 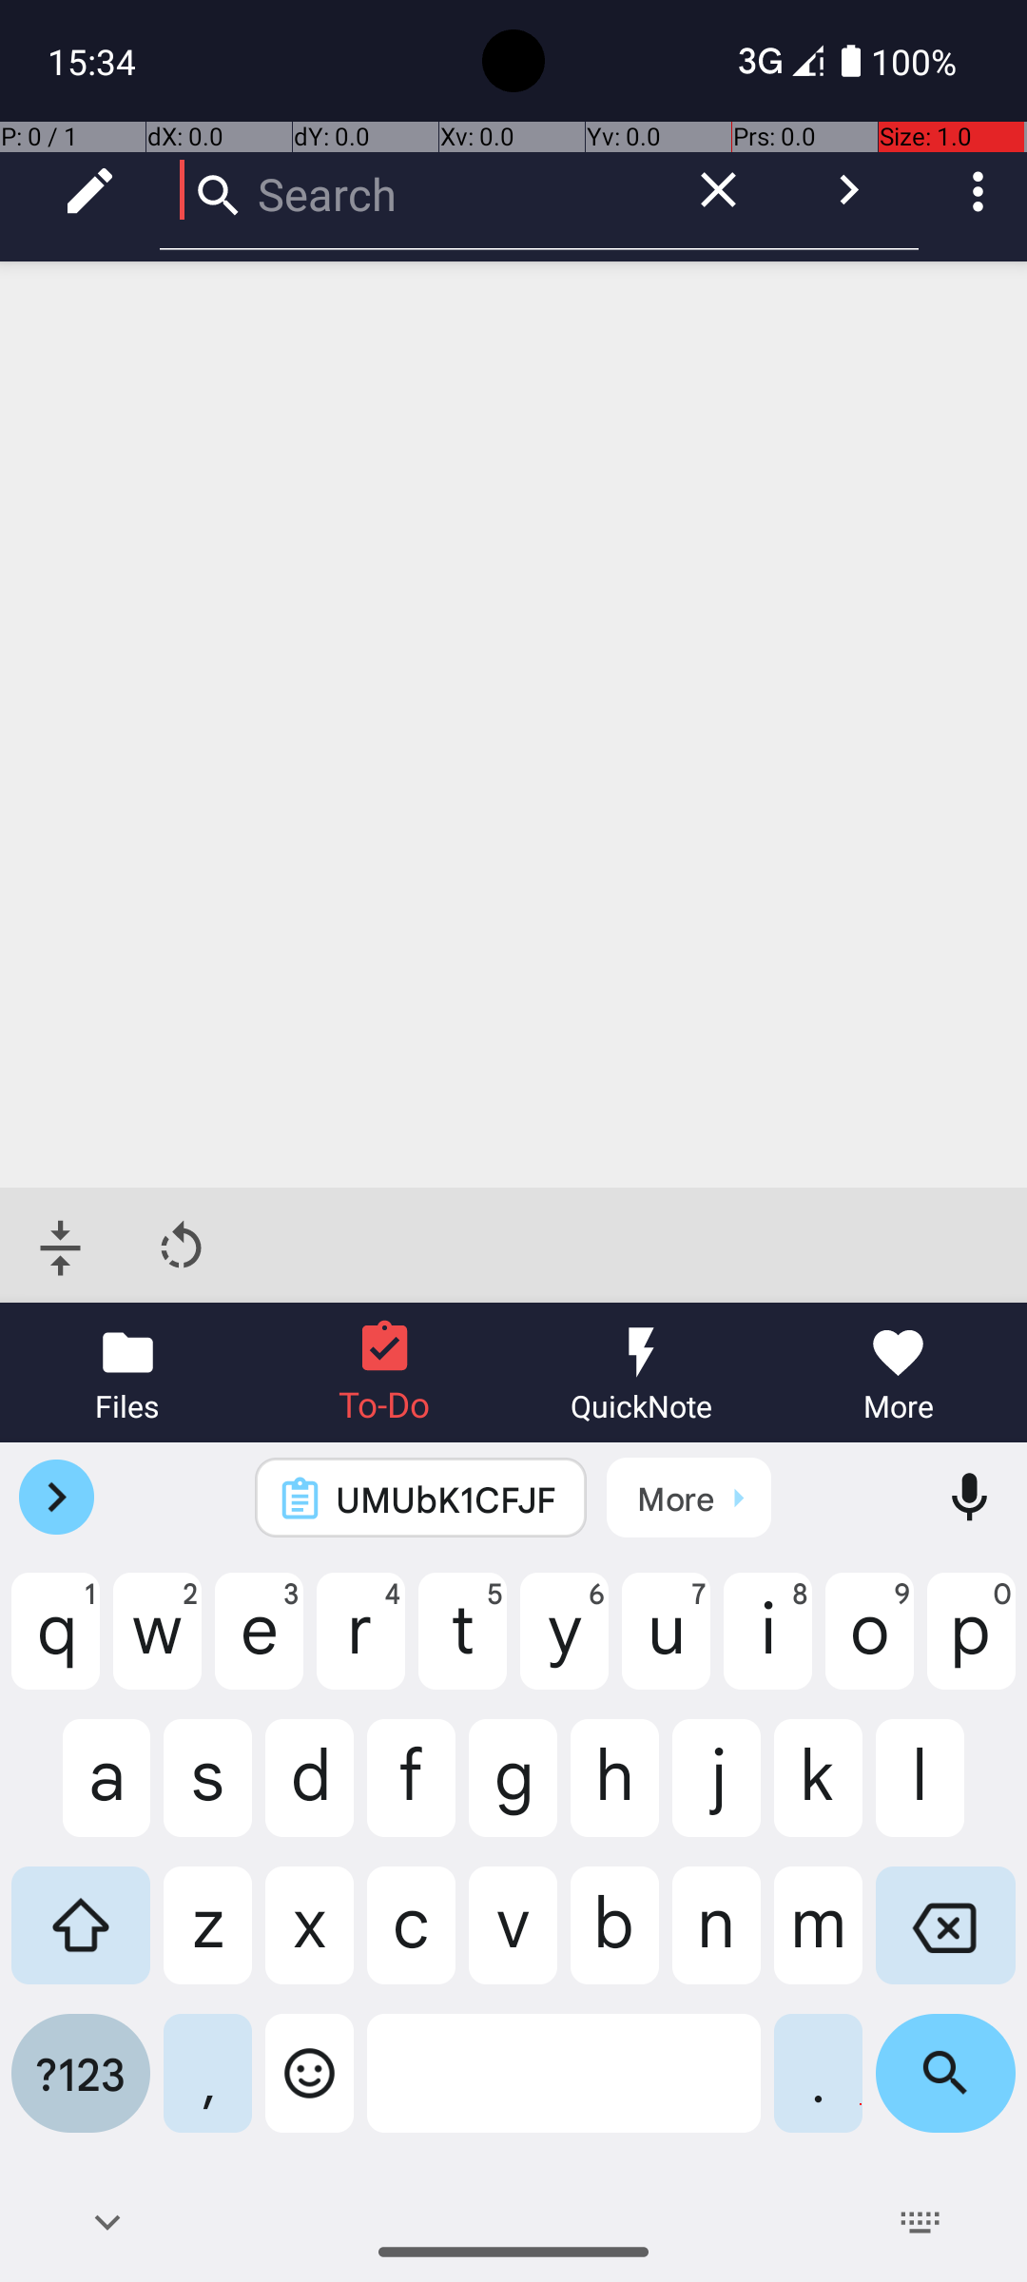 What do you see at coordinates (848, 190) in the screenshot?
I see `Submit query` at bounding box center [848, 190].